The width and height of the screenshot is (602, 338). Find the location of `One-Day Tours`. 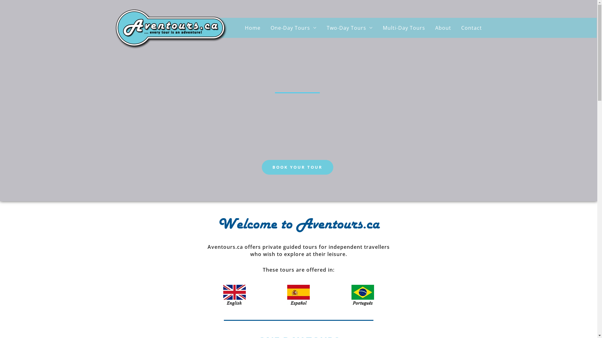

One-Day Tours is located at coordinates (293, 28).